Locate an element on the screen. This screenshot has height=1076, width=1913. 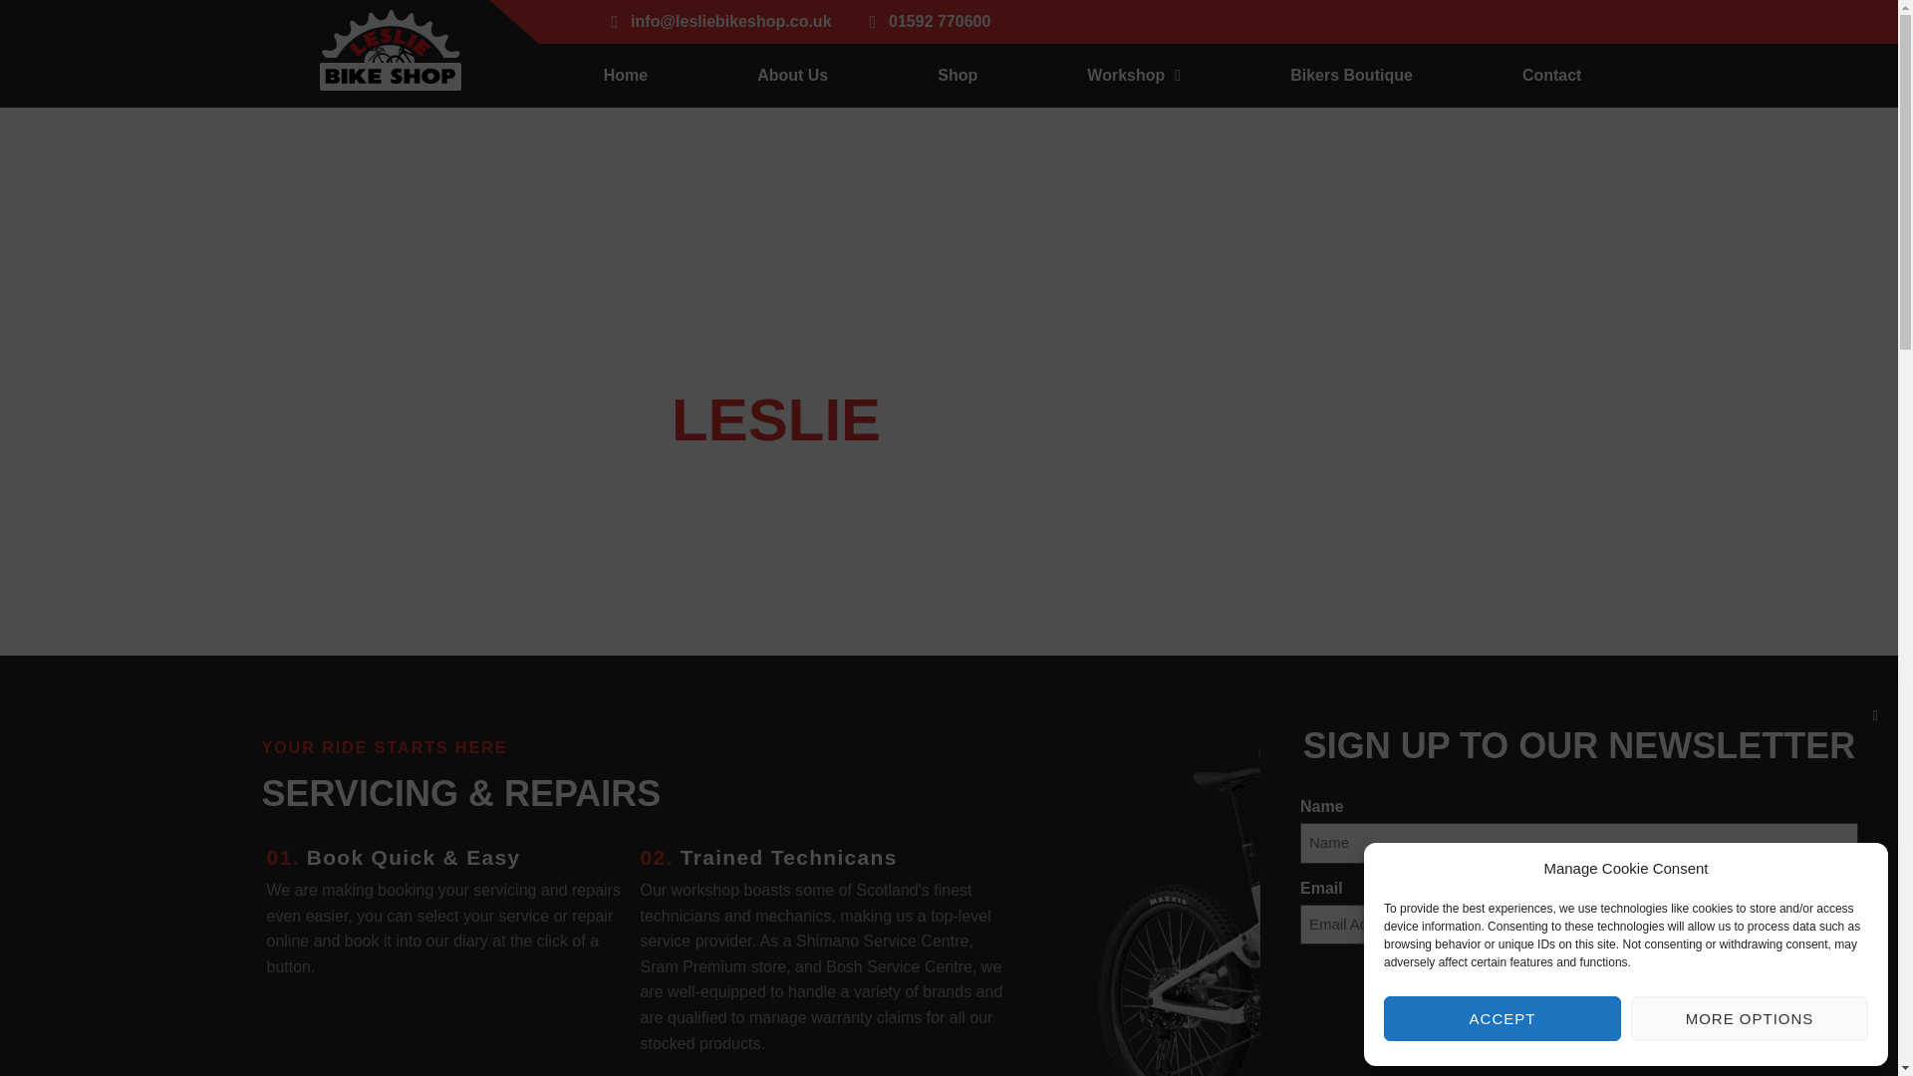
Shop is located at coordinates (956, 76).